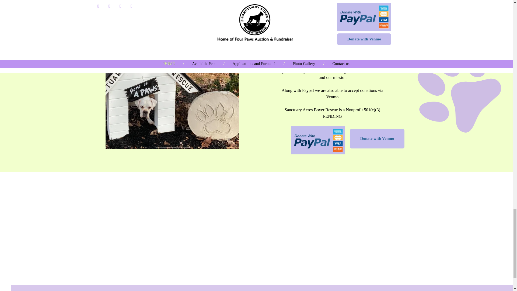  What do you see at coordinates (112, 17) in the screenshot?
I see `Facebook` at bounding box center [112, 17].